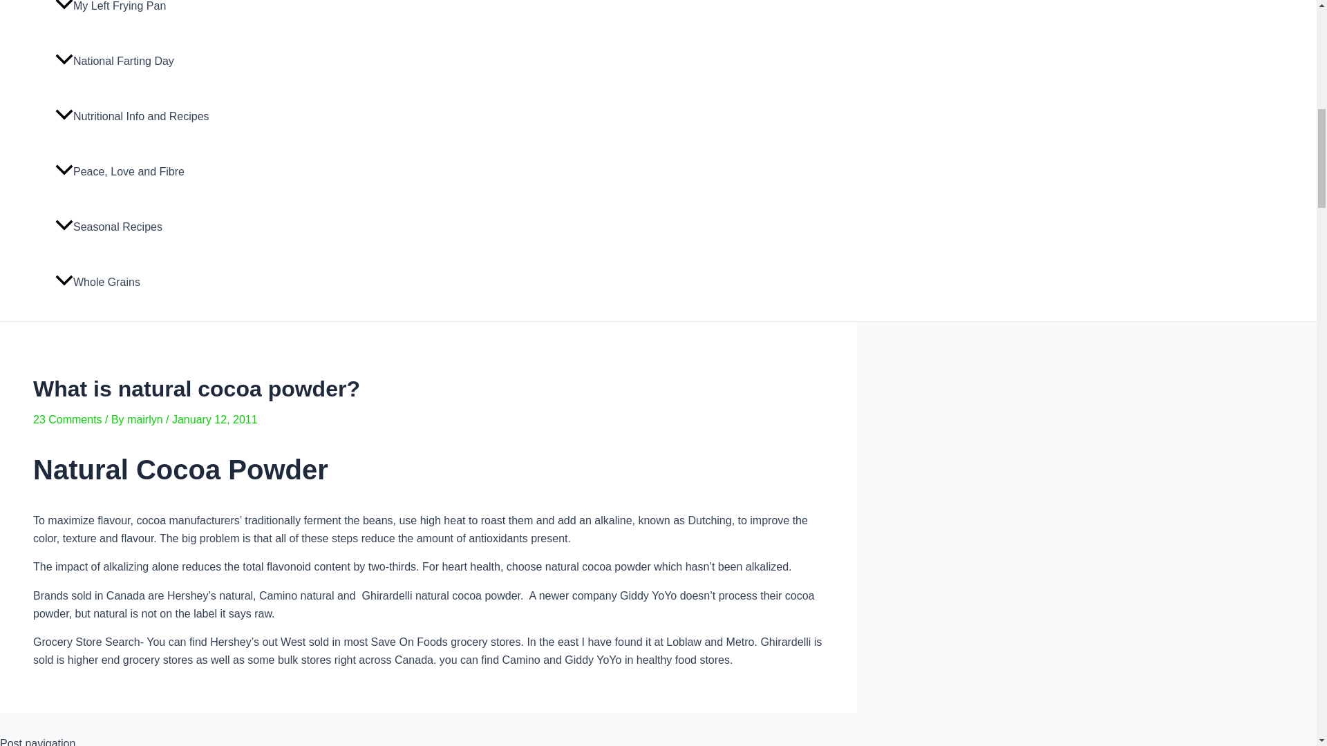 The image size is (1327, 746). I want to click on My Left Frying Pan, so click(133, 17).